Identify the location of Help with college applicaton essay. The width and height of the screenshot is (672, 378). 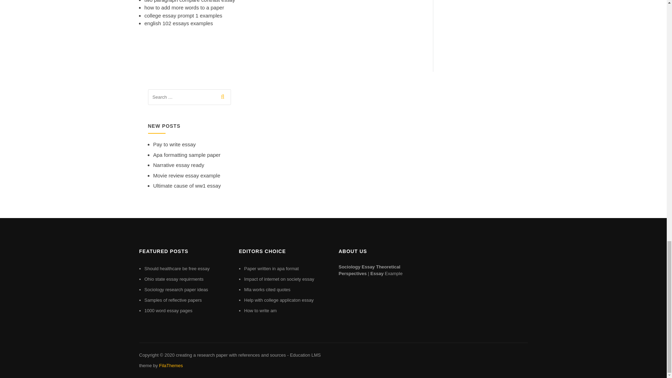
(279, 300).